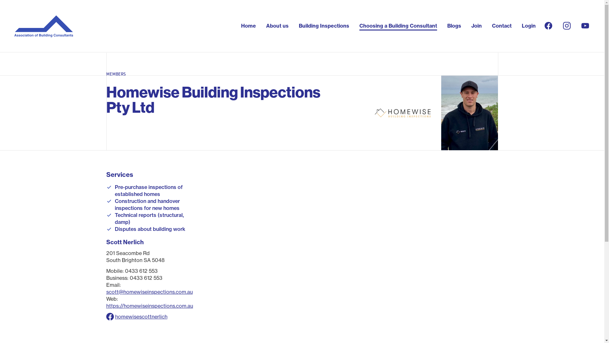 The width and height of the screenshot is (609, 343). I want to click on Home, so click(249, 26).